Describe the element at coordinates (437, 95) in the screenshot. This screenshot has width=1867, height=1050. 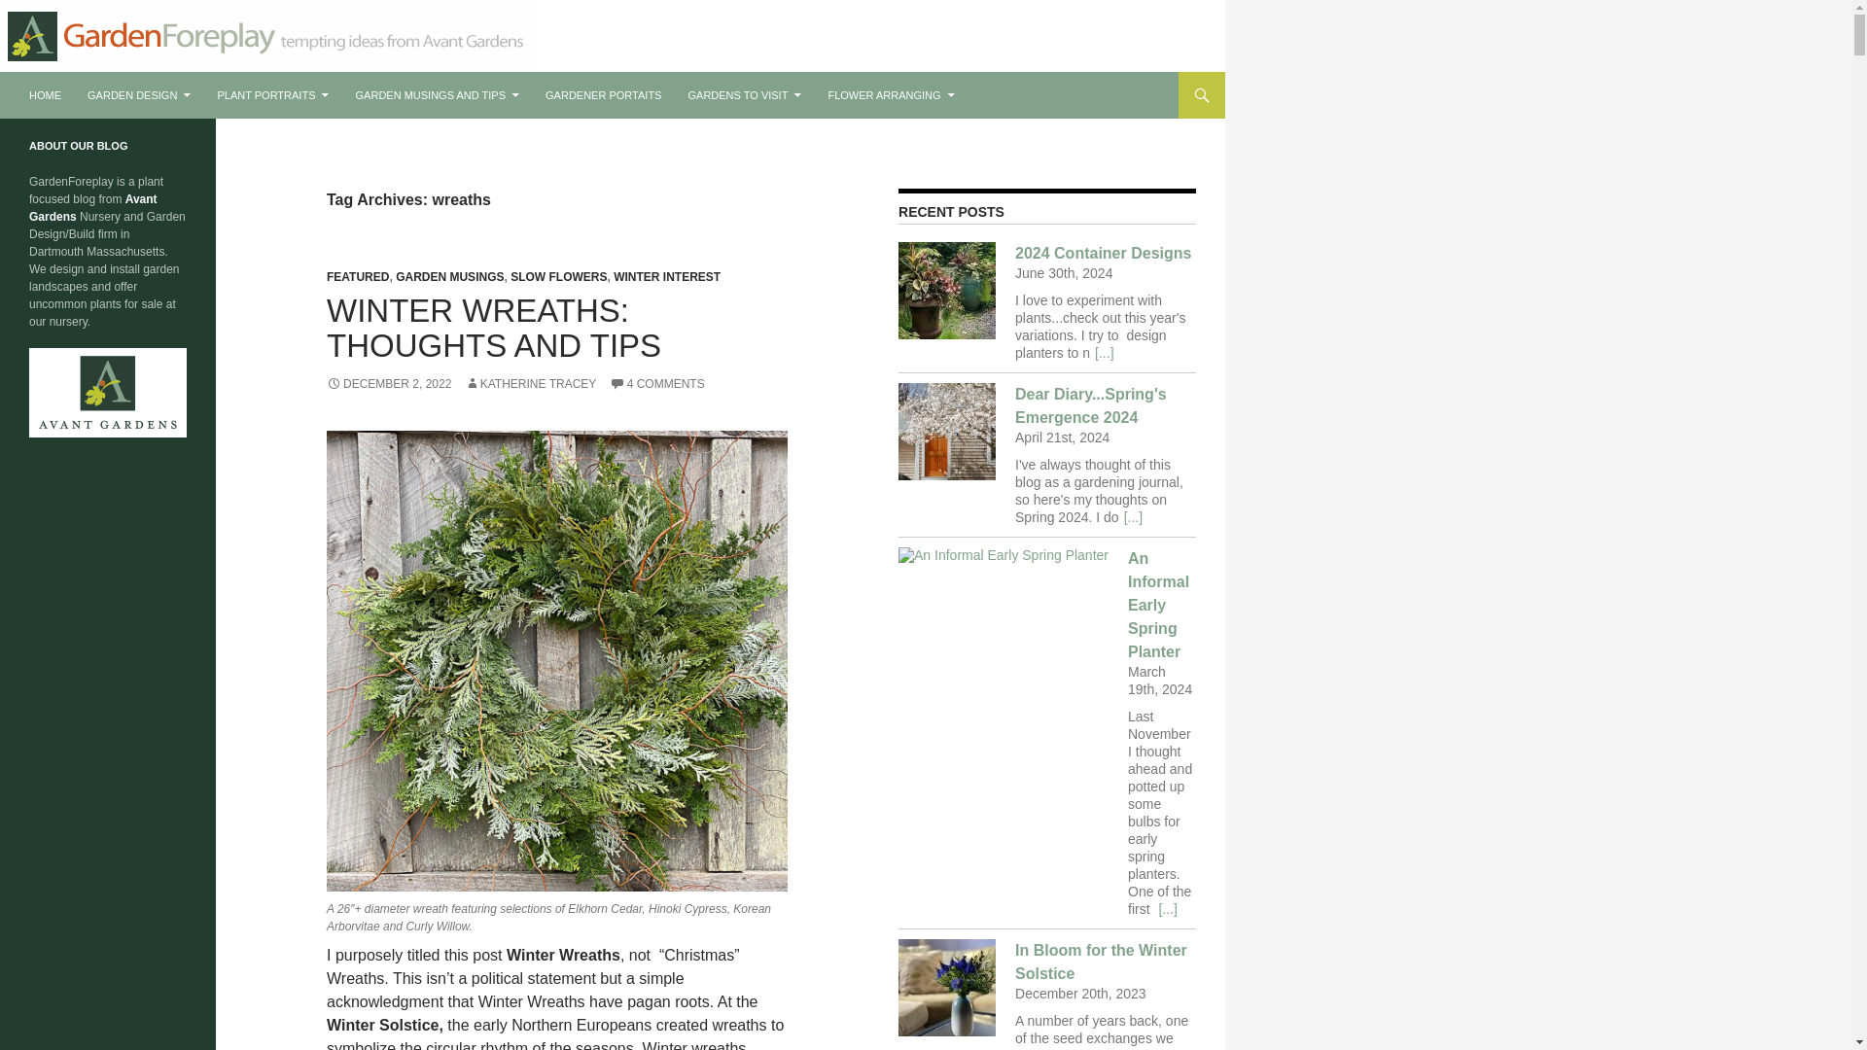
I see `GARDEN MUSINGS AND TIPS` at that location.